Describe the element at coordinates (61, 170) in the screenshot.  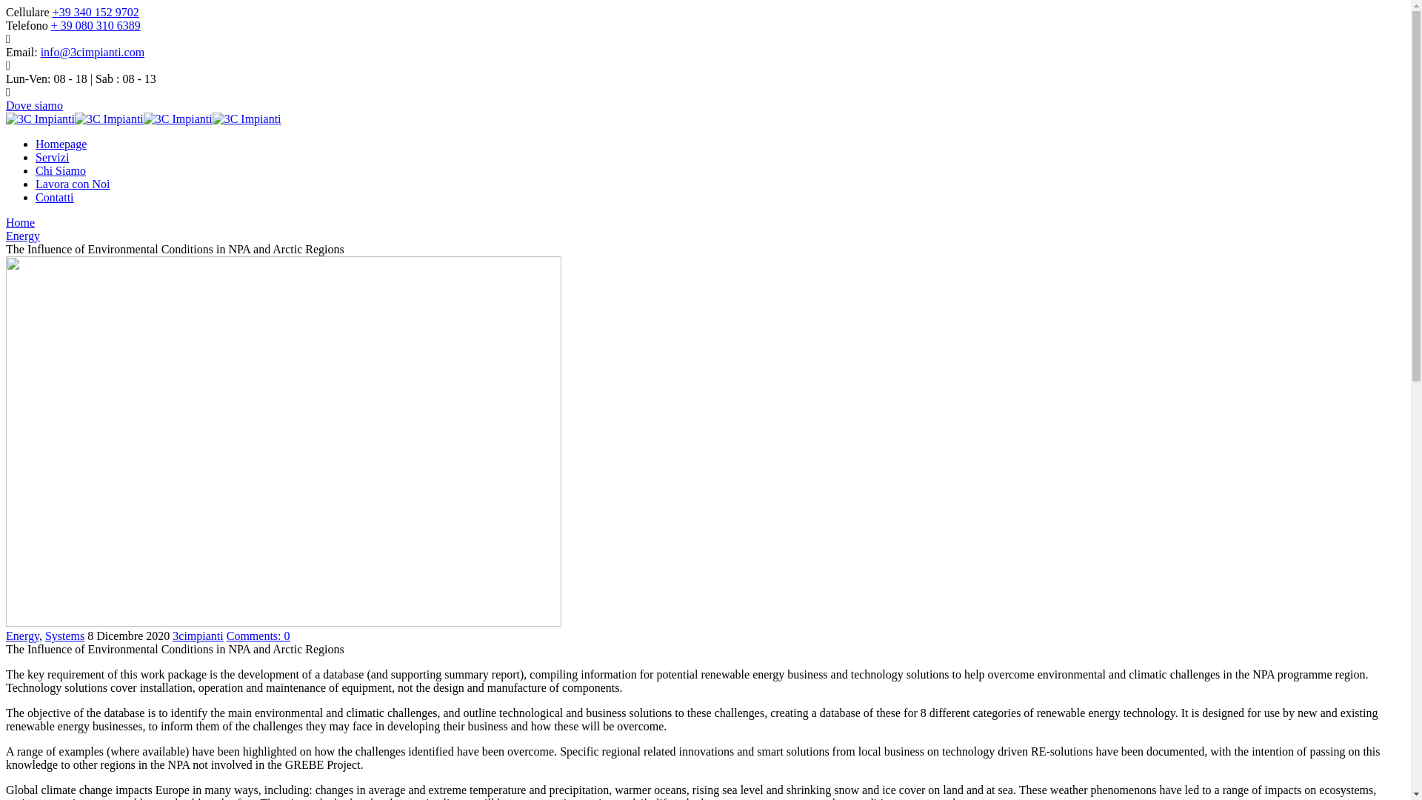
I see `Chi Siamo` at that location.